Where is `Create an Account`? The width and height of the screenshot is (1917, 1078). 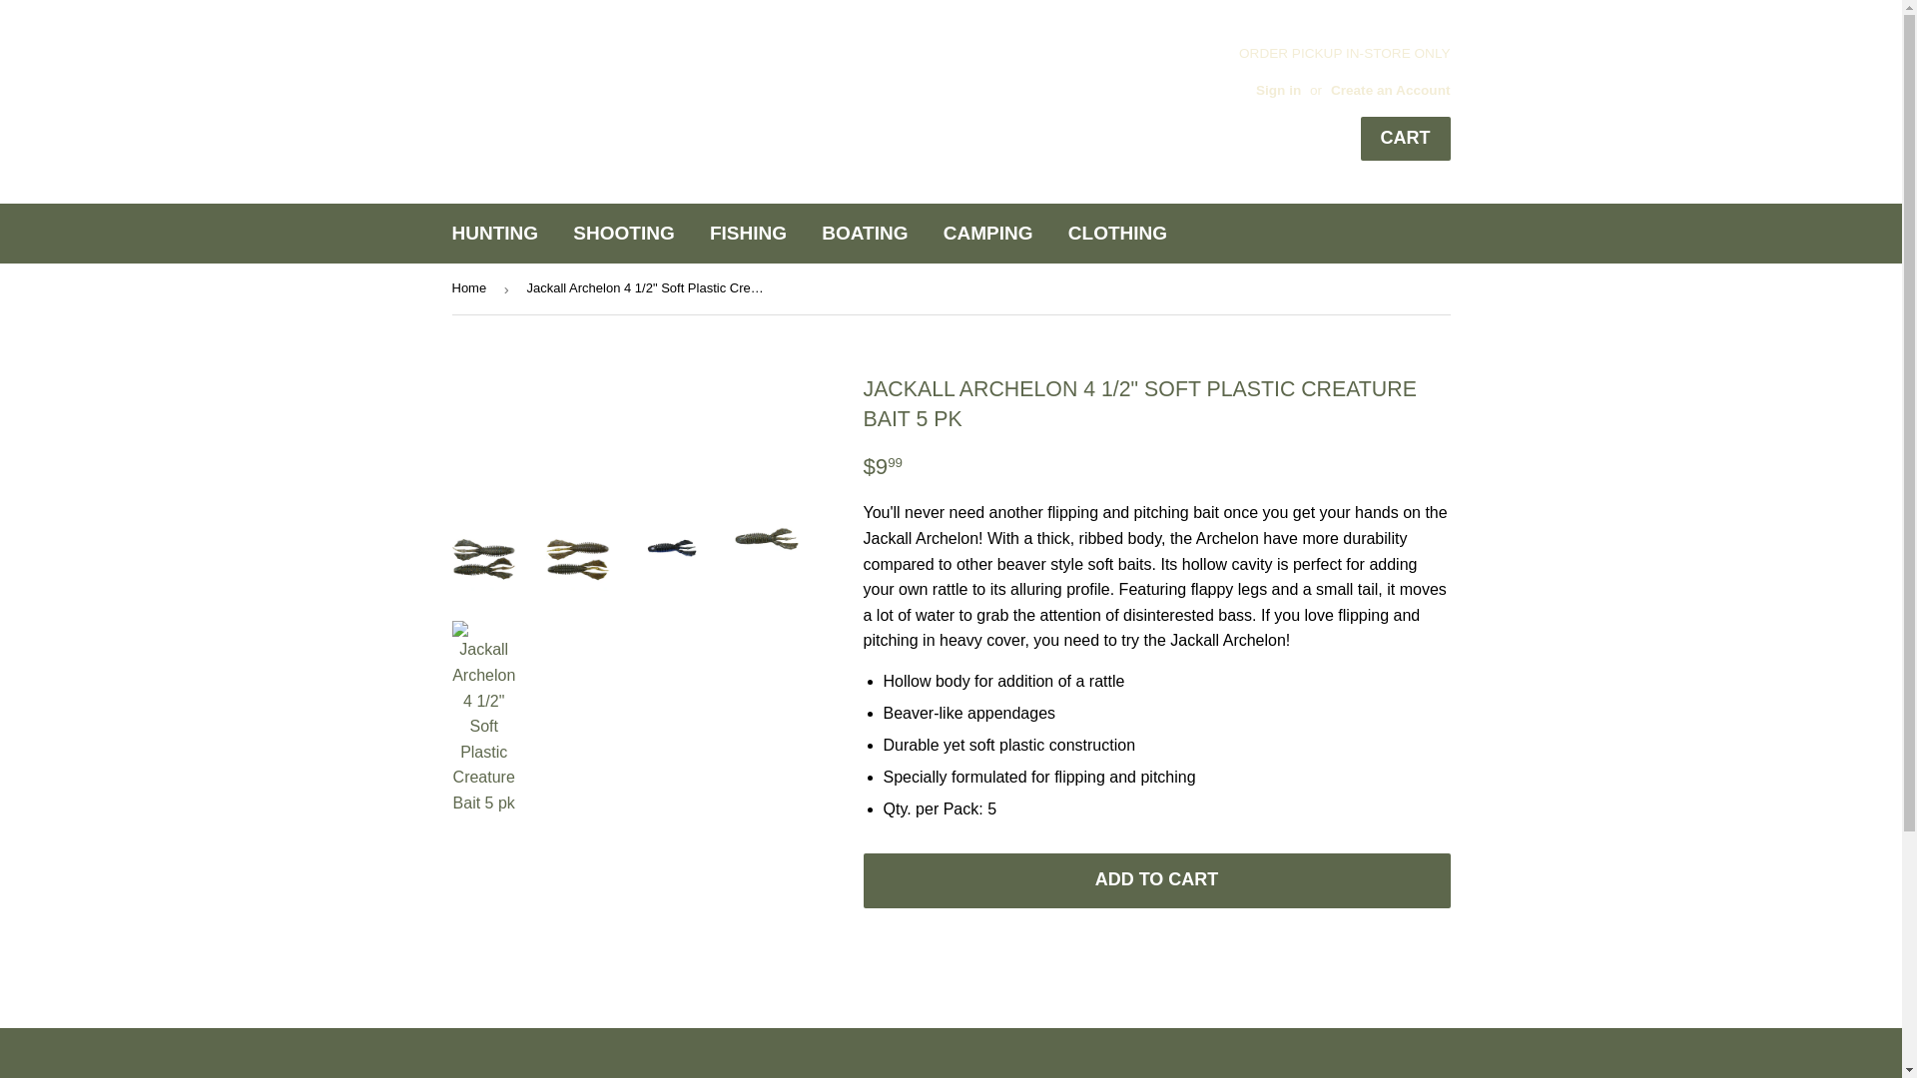 Create an Account is located at coordinates (1390, 90).